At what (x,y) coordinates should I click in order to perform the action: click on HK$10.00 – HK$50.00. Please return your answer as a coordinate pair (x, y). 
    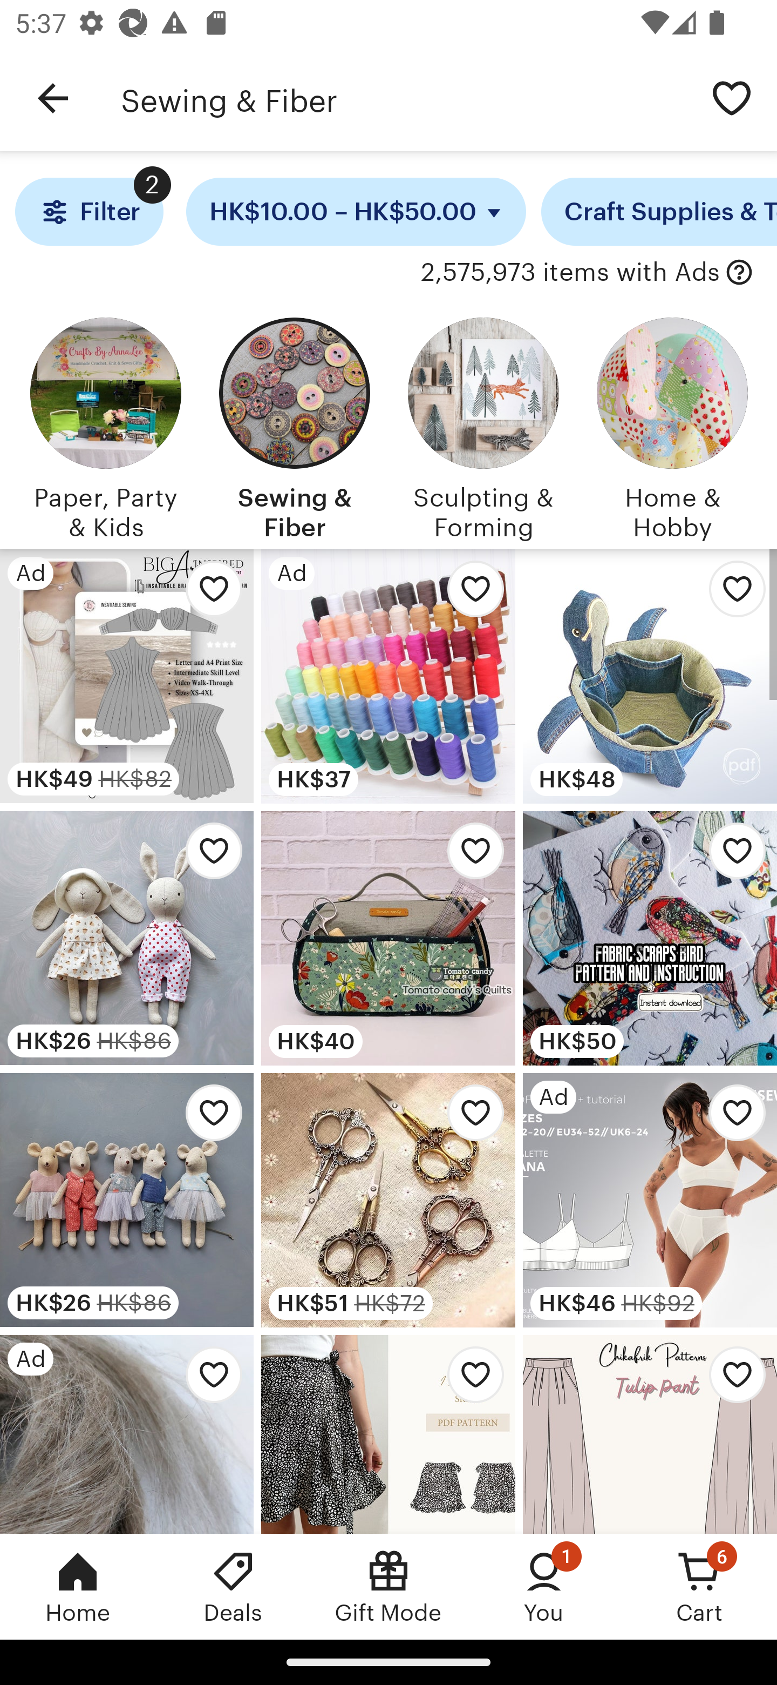
    Looking at the image, I should click on (356, 212).